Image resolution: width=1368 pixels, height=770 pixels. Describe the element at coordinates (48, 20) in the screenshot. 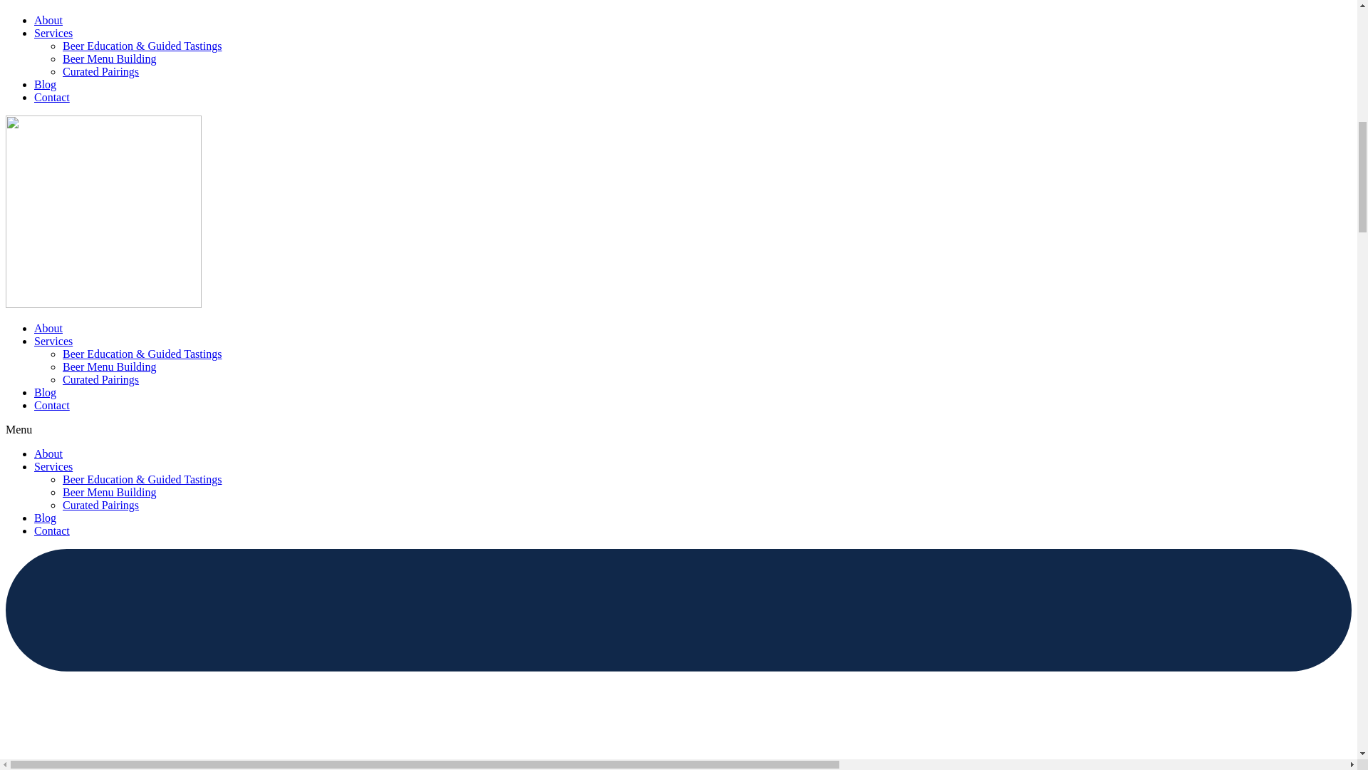

I see `About` at that location.